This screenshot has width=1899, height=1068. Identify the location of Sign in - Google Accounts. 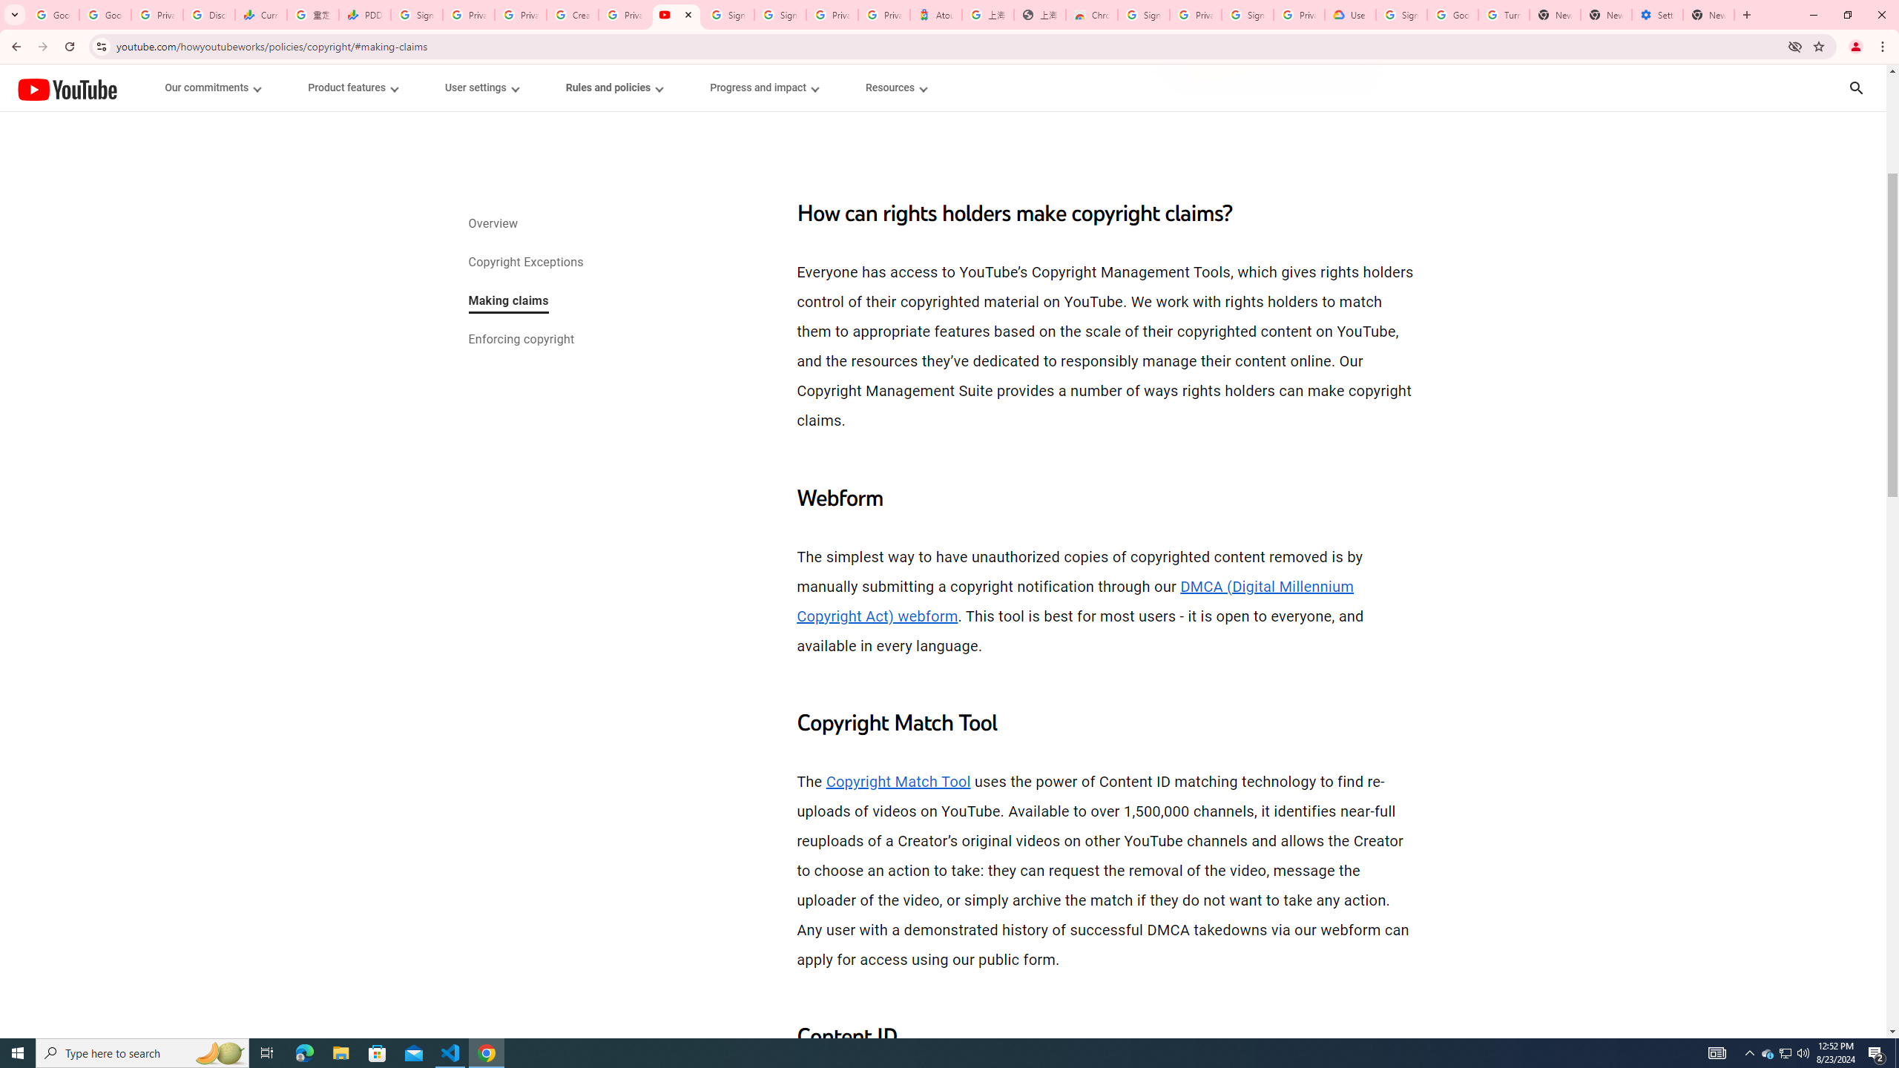
(1144, 15).